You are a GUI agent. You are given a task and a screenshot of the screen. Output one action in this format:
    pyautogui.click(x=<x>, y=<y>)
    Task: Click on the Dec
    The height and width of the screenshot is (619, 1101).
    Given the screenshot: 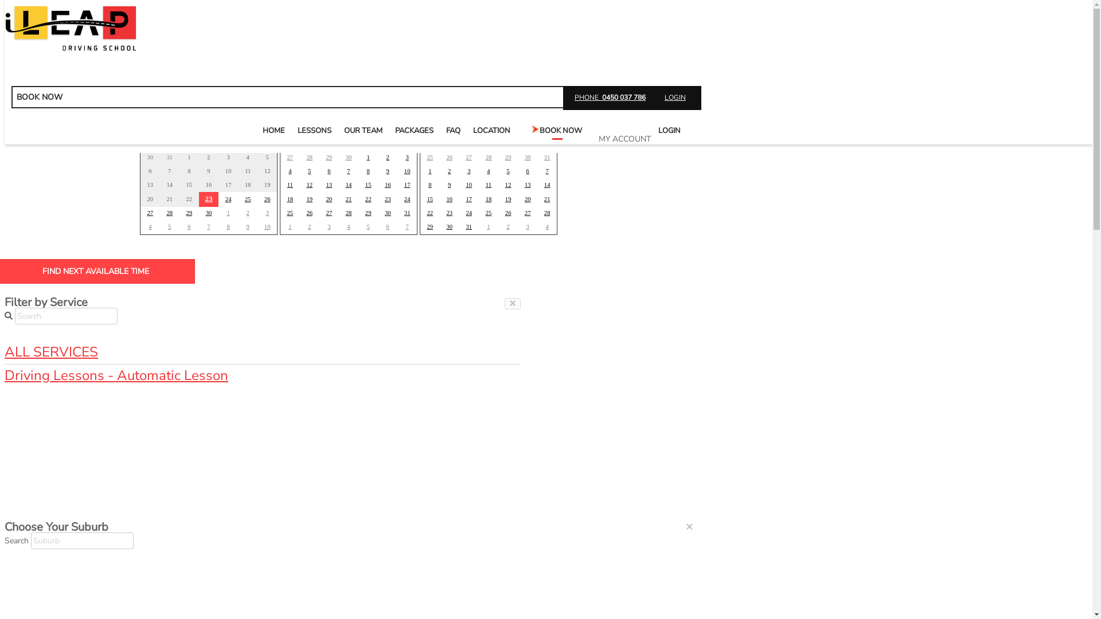 What is the action you would take?
    pyautogui.click(x=431, y=128)
    